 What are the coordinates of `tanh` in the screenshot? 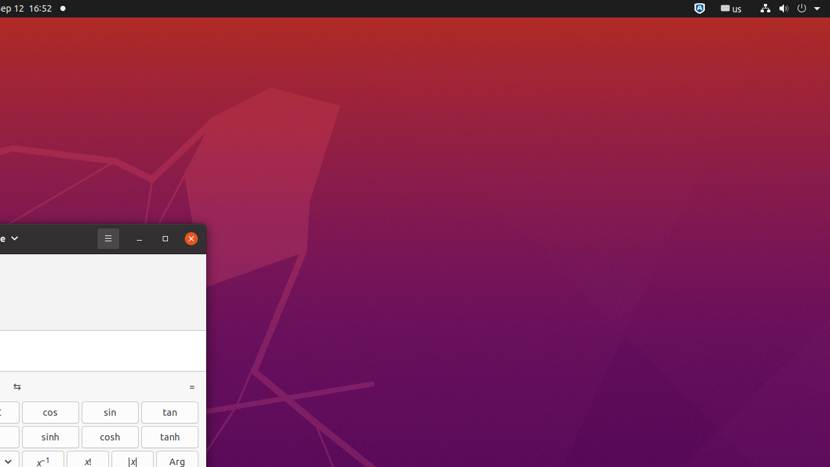 It's located at (170, 437).